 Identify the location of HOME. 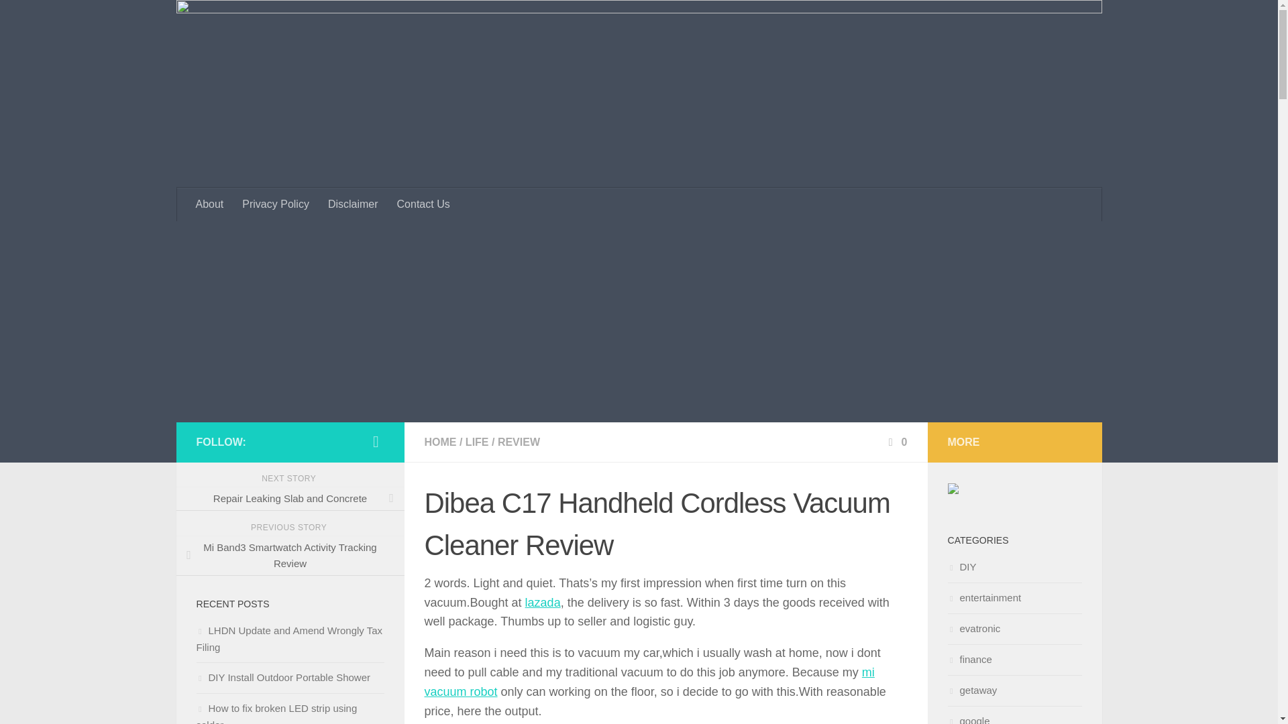
(439, 442).